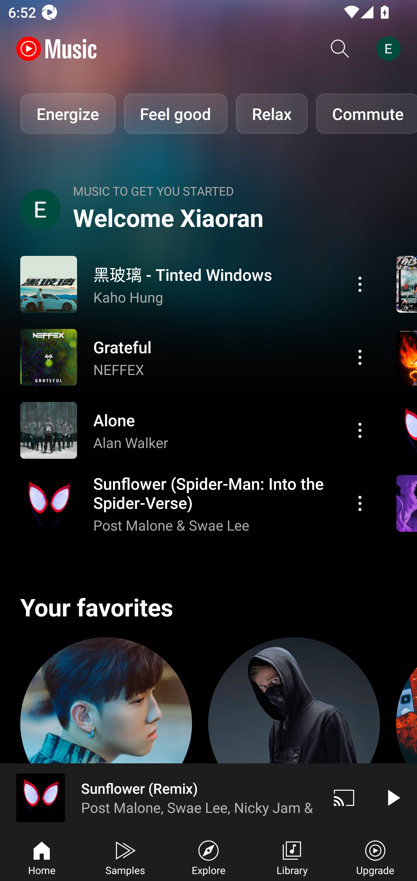  Describe the element at coordinates (360, 430) in the screenshot. I see `Action menu` at that location.